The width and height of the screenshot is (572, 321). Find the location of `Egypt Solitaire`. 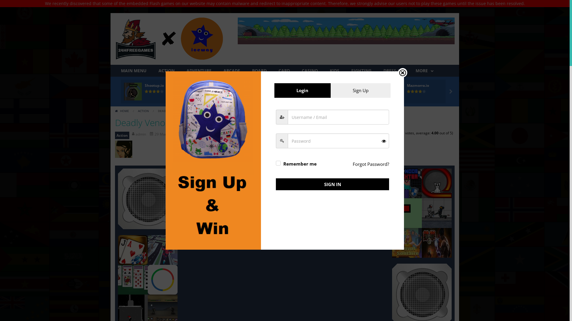

Egypt Solitaire is located at coordinates (407, 243).